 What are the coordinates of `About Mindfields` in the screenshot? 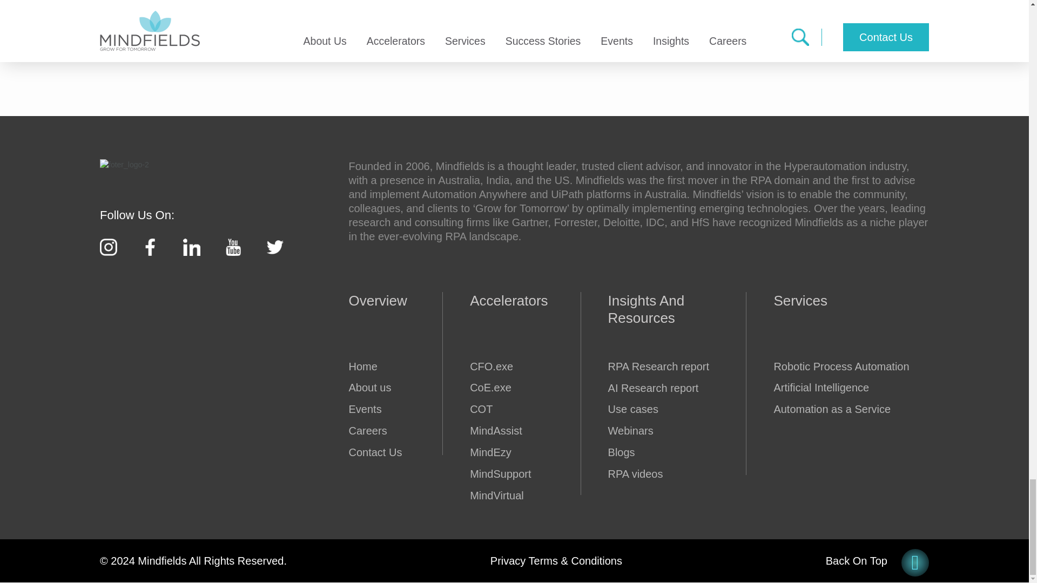 It's located at (375, 388).